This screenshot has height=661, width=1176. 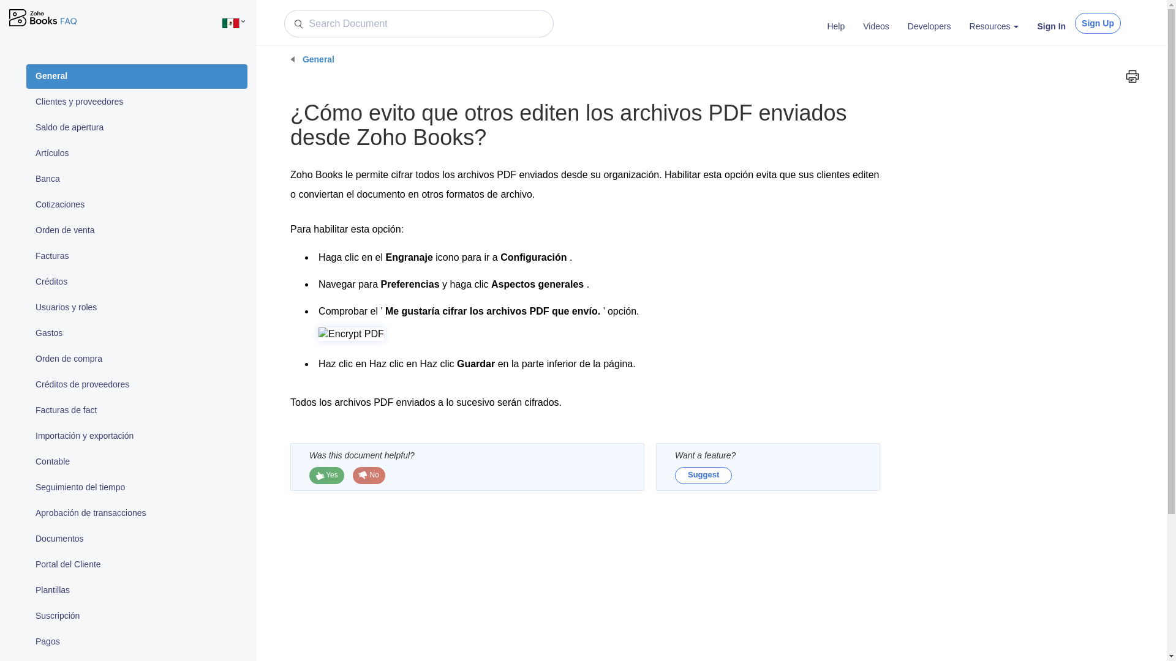 I want to click on Videos, so click(x=876, y=26).